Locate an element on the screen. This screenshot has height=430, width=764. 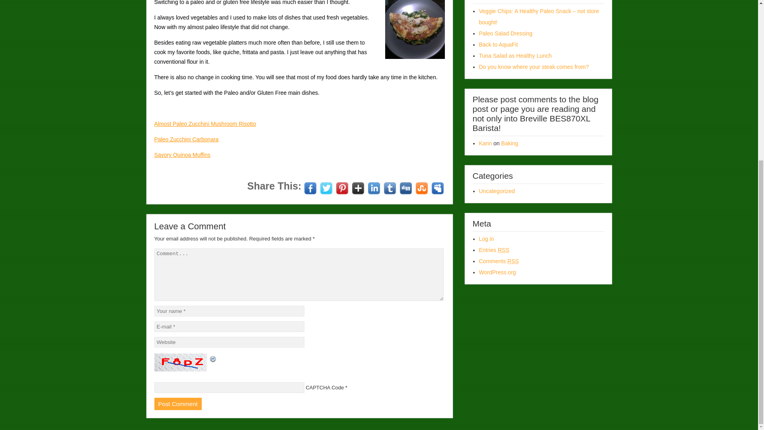
CAPTCHA is located at coordinates (181, 362).